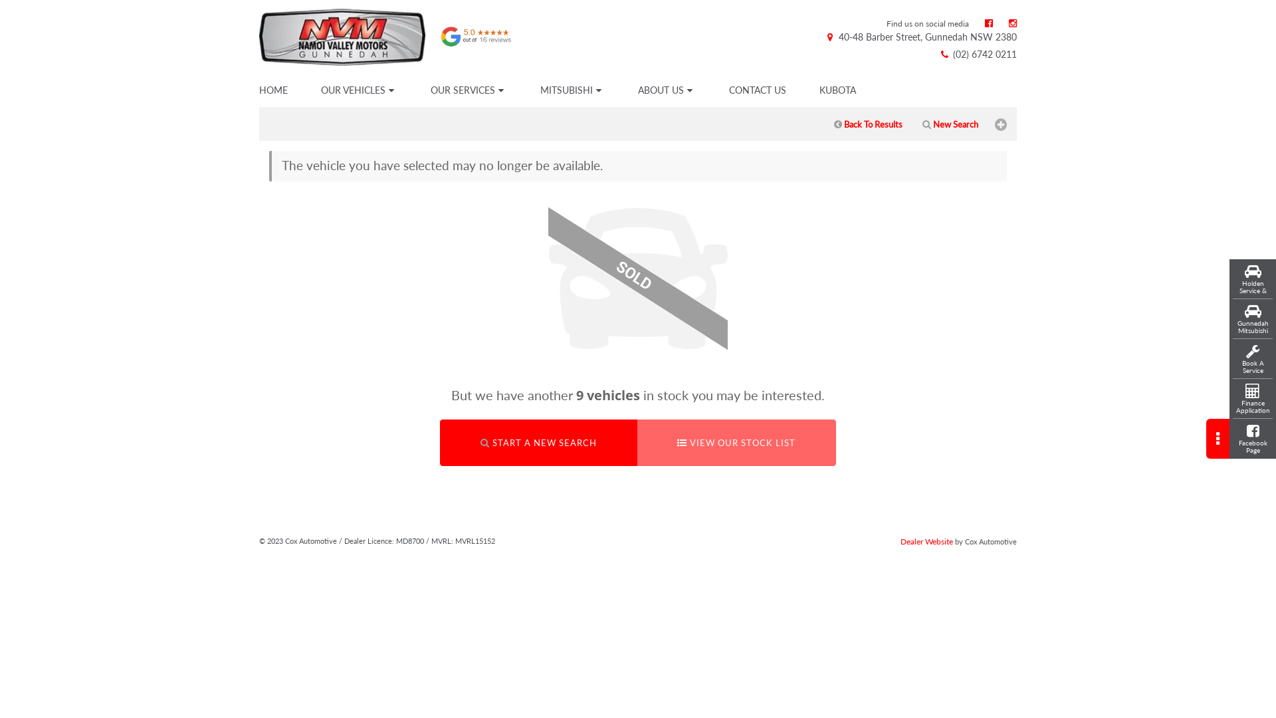 This screenshot has height=718, width=1276. Describe the element at coordinates (573, 90) in the screenshot. I see `MITSUBISHI` at that location.